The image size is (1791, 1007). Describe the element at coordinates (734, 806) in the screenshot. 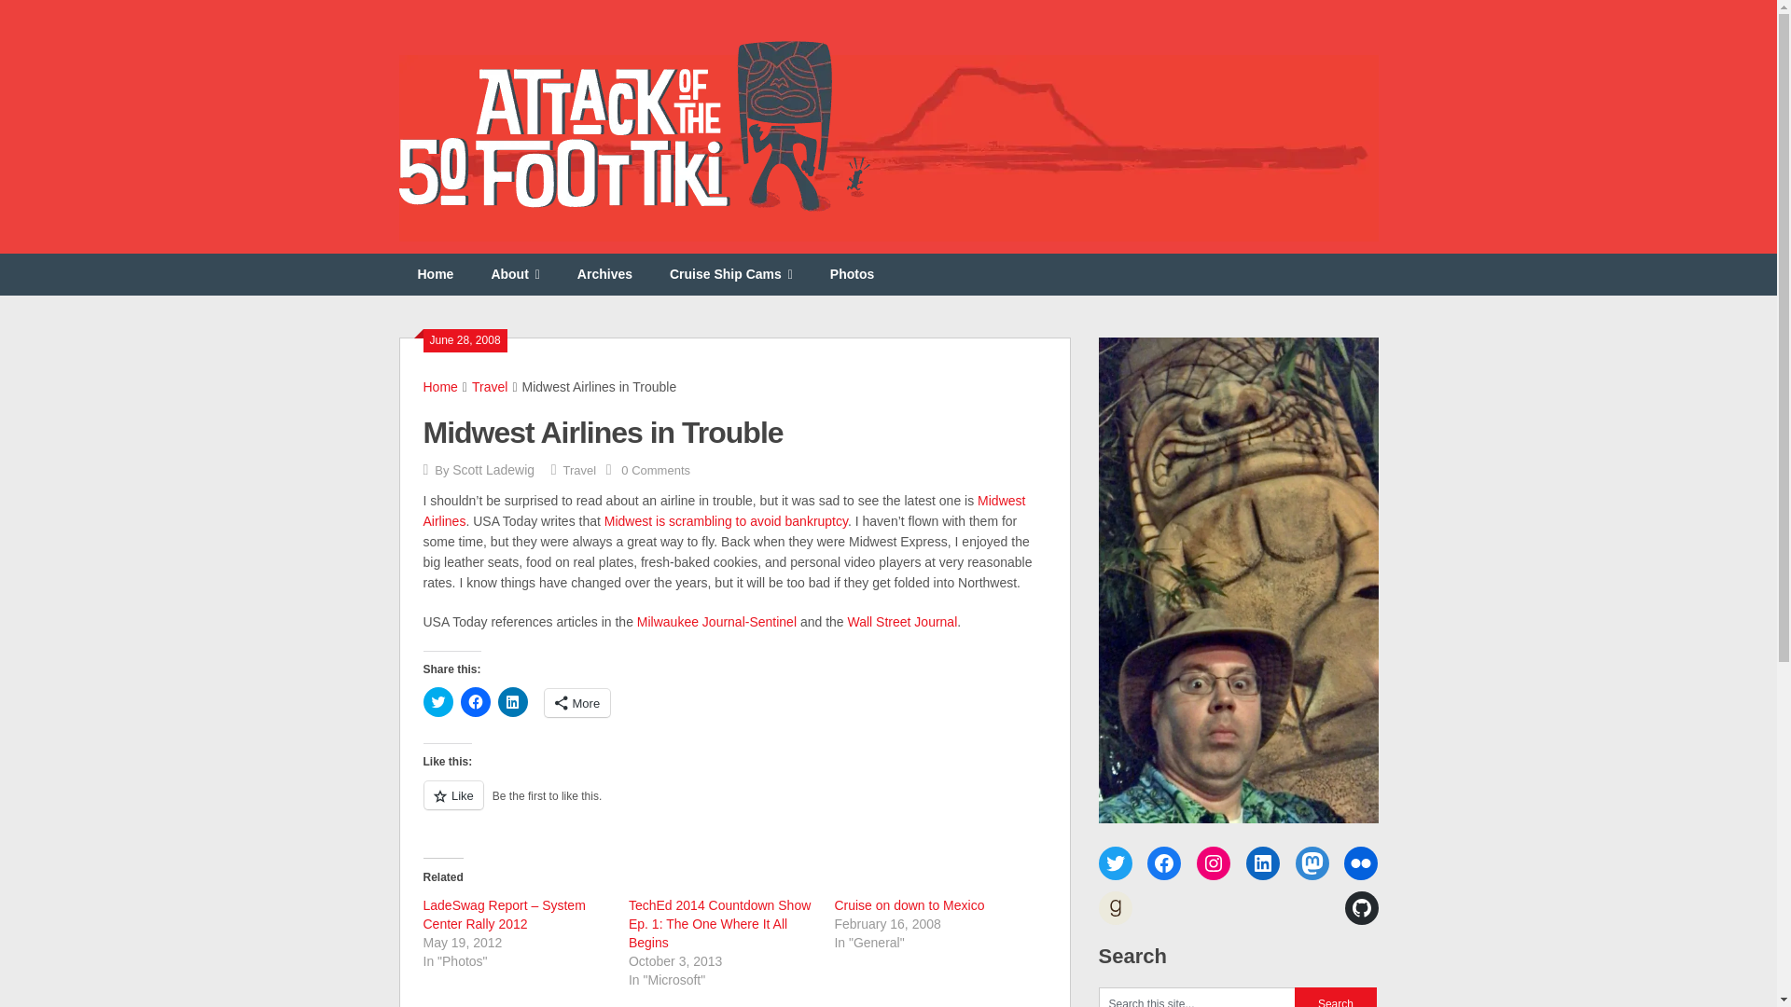

I see `Like or Reblog` at that location.